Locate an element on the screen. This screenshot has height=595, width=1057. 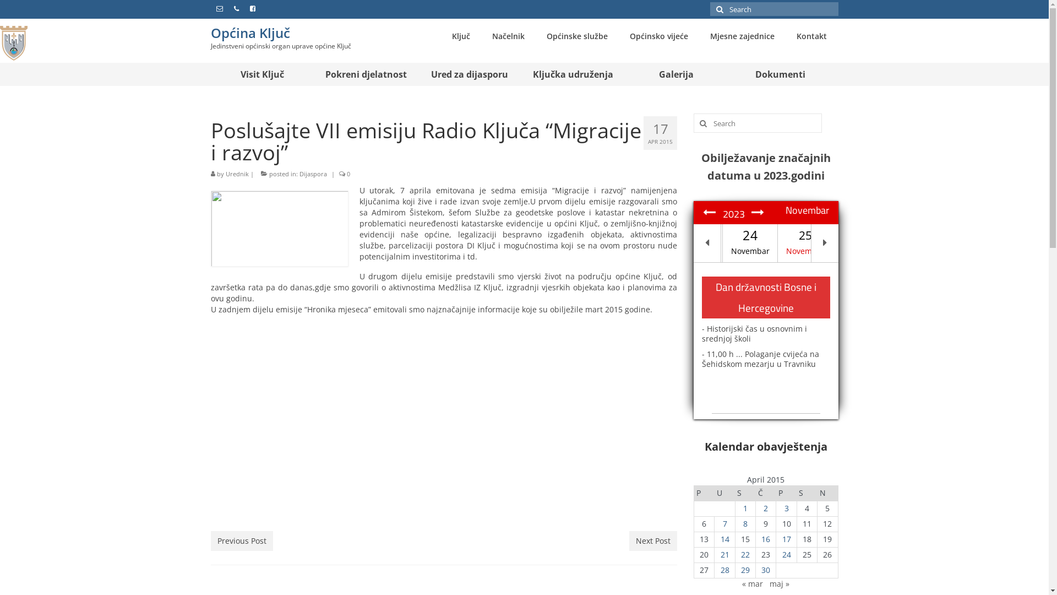
1 is located at coordinates (745, 508).